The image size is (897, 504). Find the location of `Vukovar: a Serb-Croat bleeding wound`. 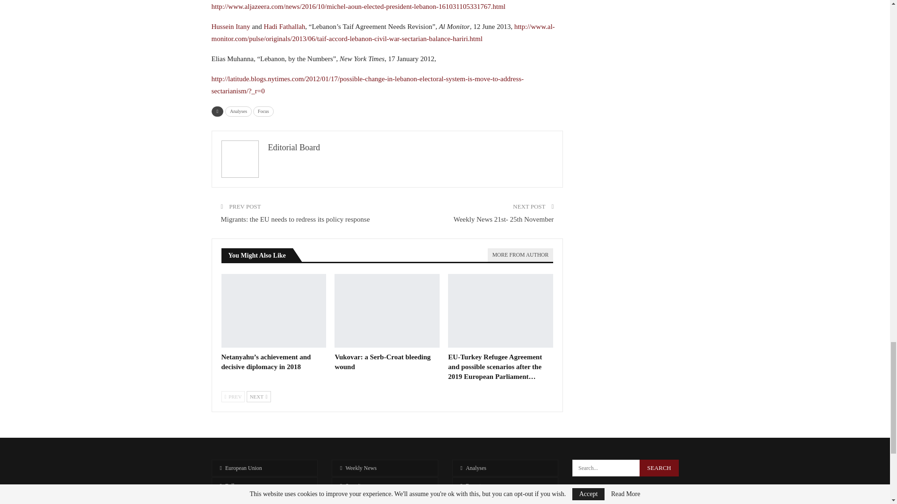

Vukovar: a Serb-Croat bleeding wound is located at coordinates (387, 311).